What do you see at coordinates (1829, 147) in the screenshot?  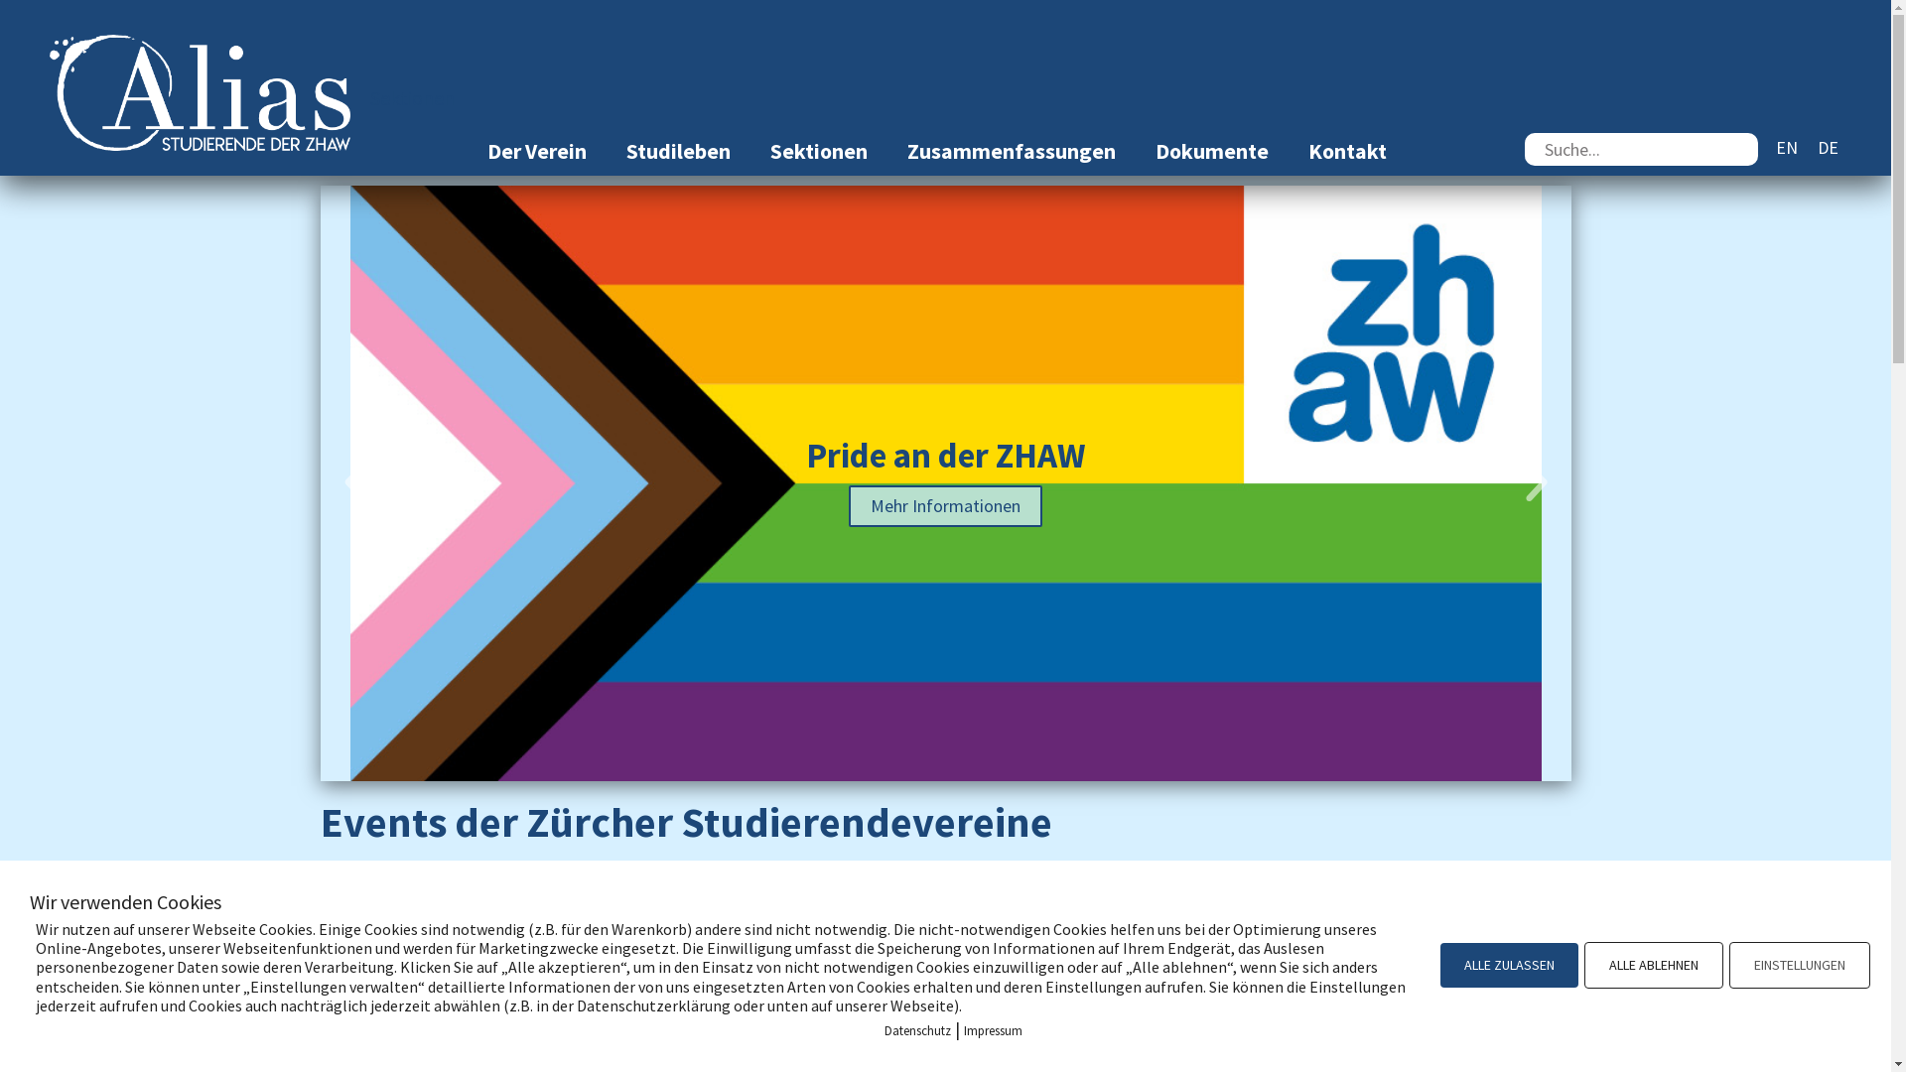 I see `DE` at bounding box center [1829, 147].